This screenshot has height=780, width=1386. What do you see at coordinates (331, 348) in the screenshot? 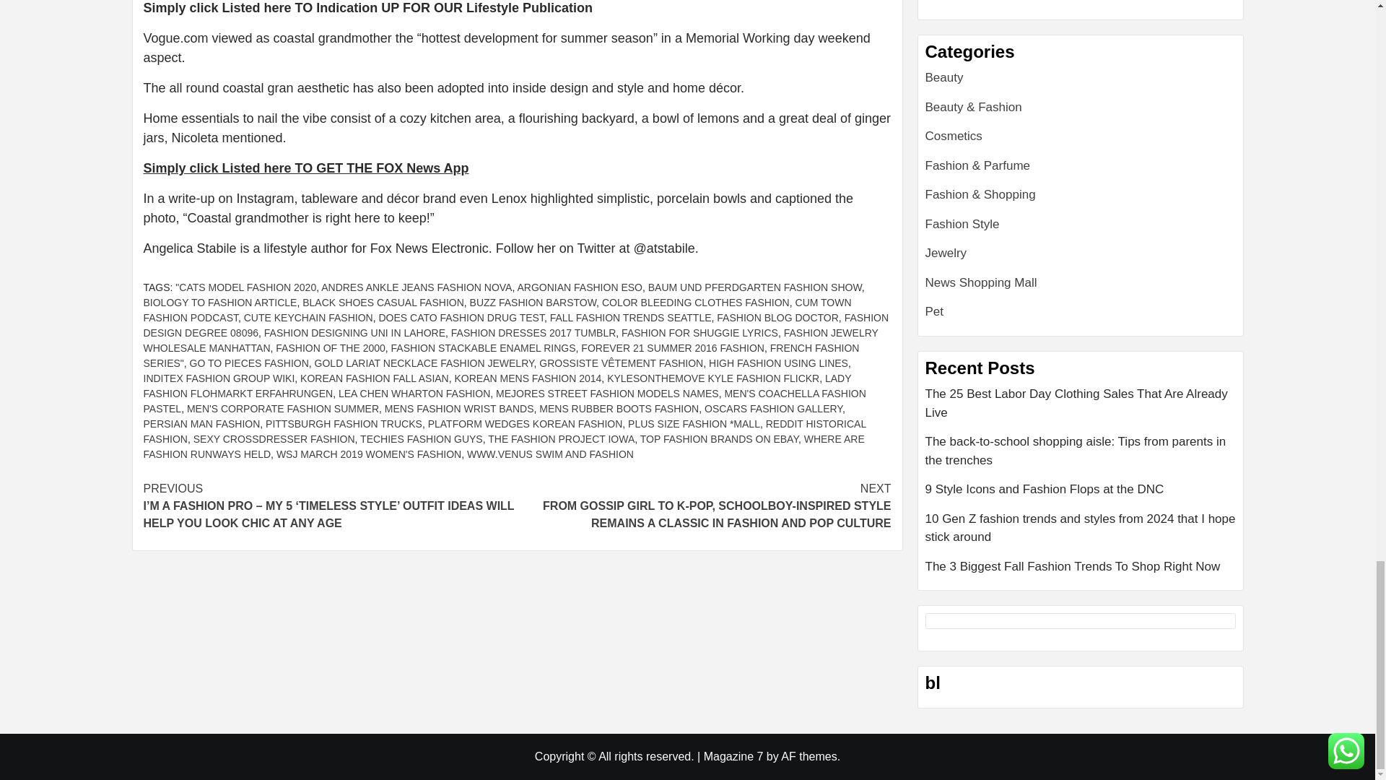
I see `FASHION OF THE 2000` at bounding box center [331, 348].